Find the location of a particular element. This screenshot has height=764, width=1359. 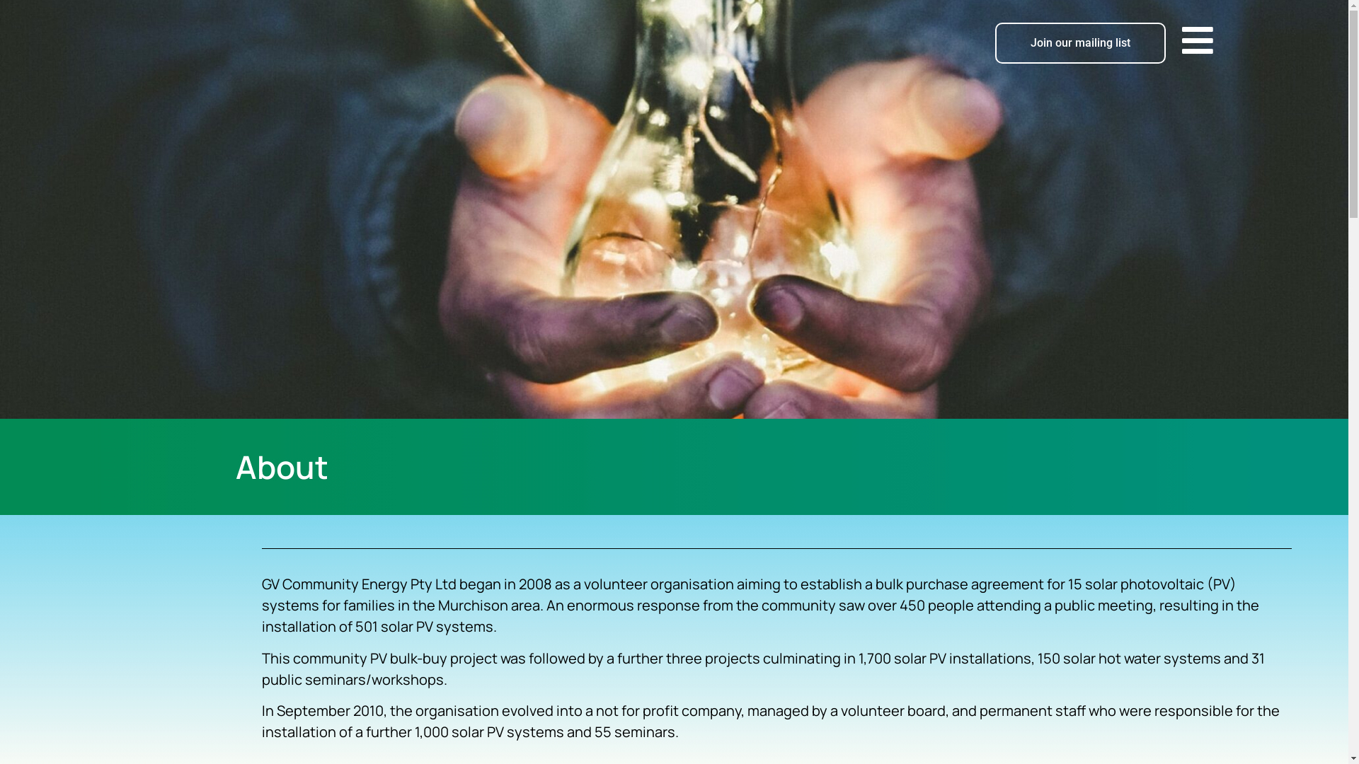

Join our mailing list is located at coordinates (1080, 43).